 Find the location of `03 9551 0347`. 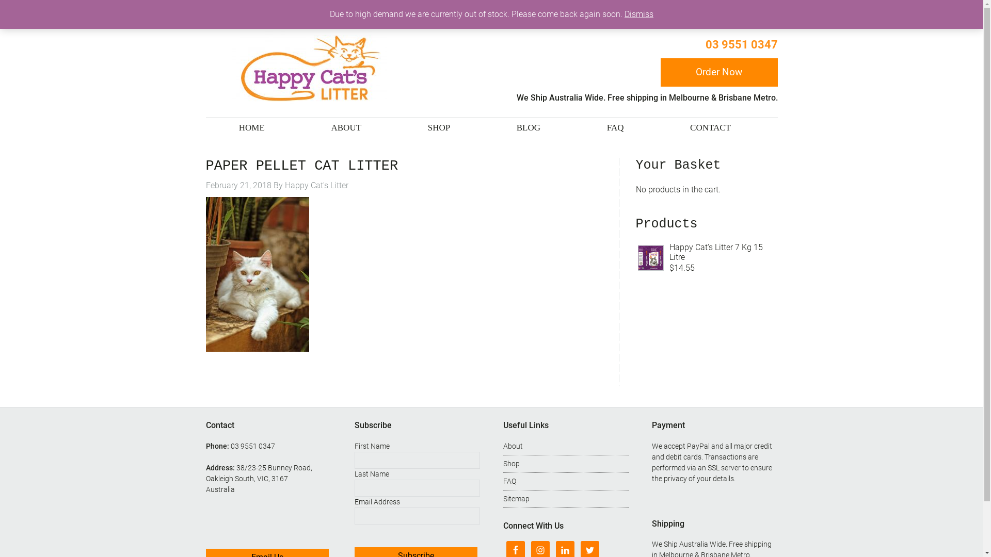

03 9551 0347 is located at coordinates (252, 446).